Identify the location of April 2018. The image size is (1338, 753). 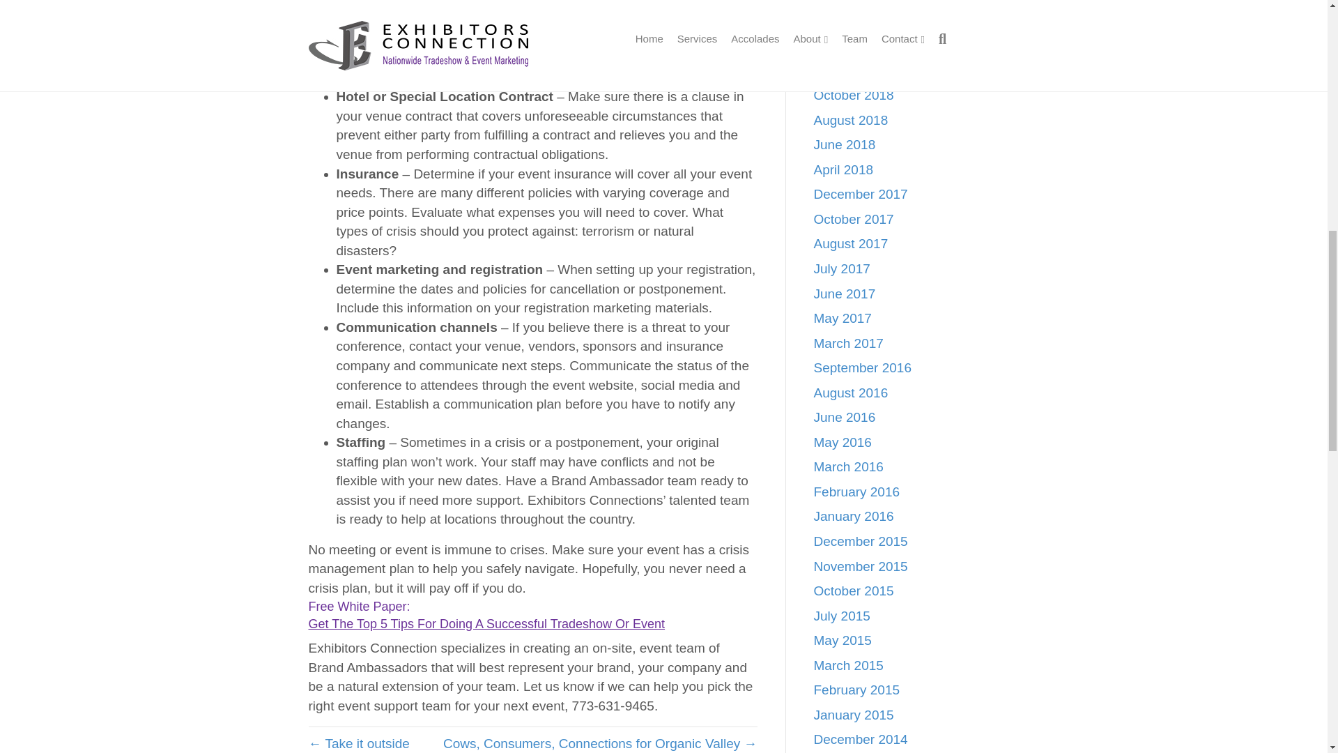
(843, 169).